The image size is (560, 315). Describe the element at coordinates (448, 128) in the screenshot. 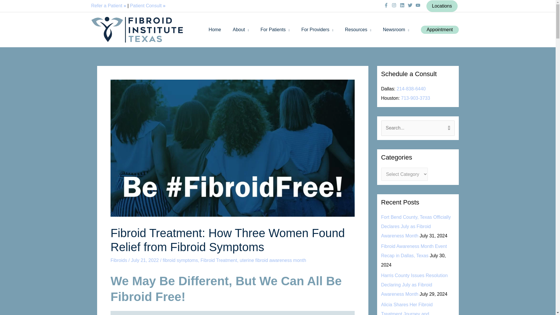

I see `Search` at that location.